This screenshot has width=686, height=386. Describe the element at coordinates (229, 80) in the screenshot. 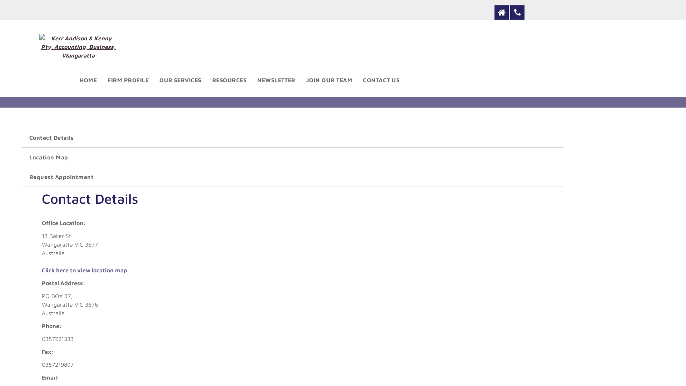

I see `RESOURCES` at that location.